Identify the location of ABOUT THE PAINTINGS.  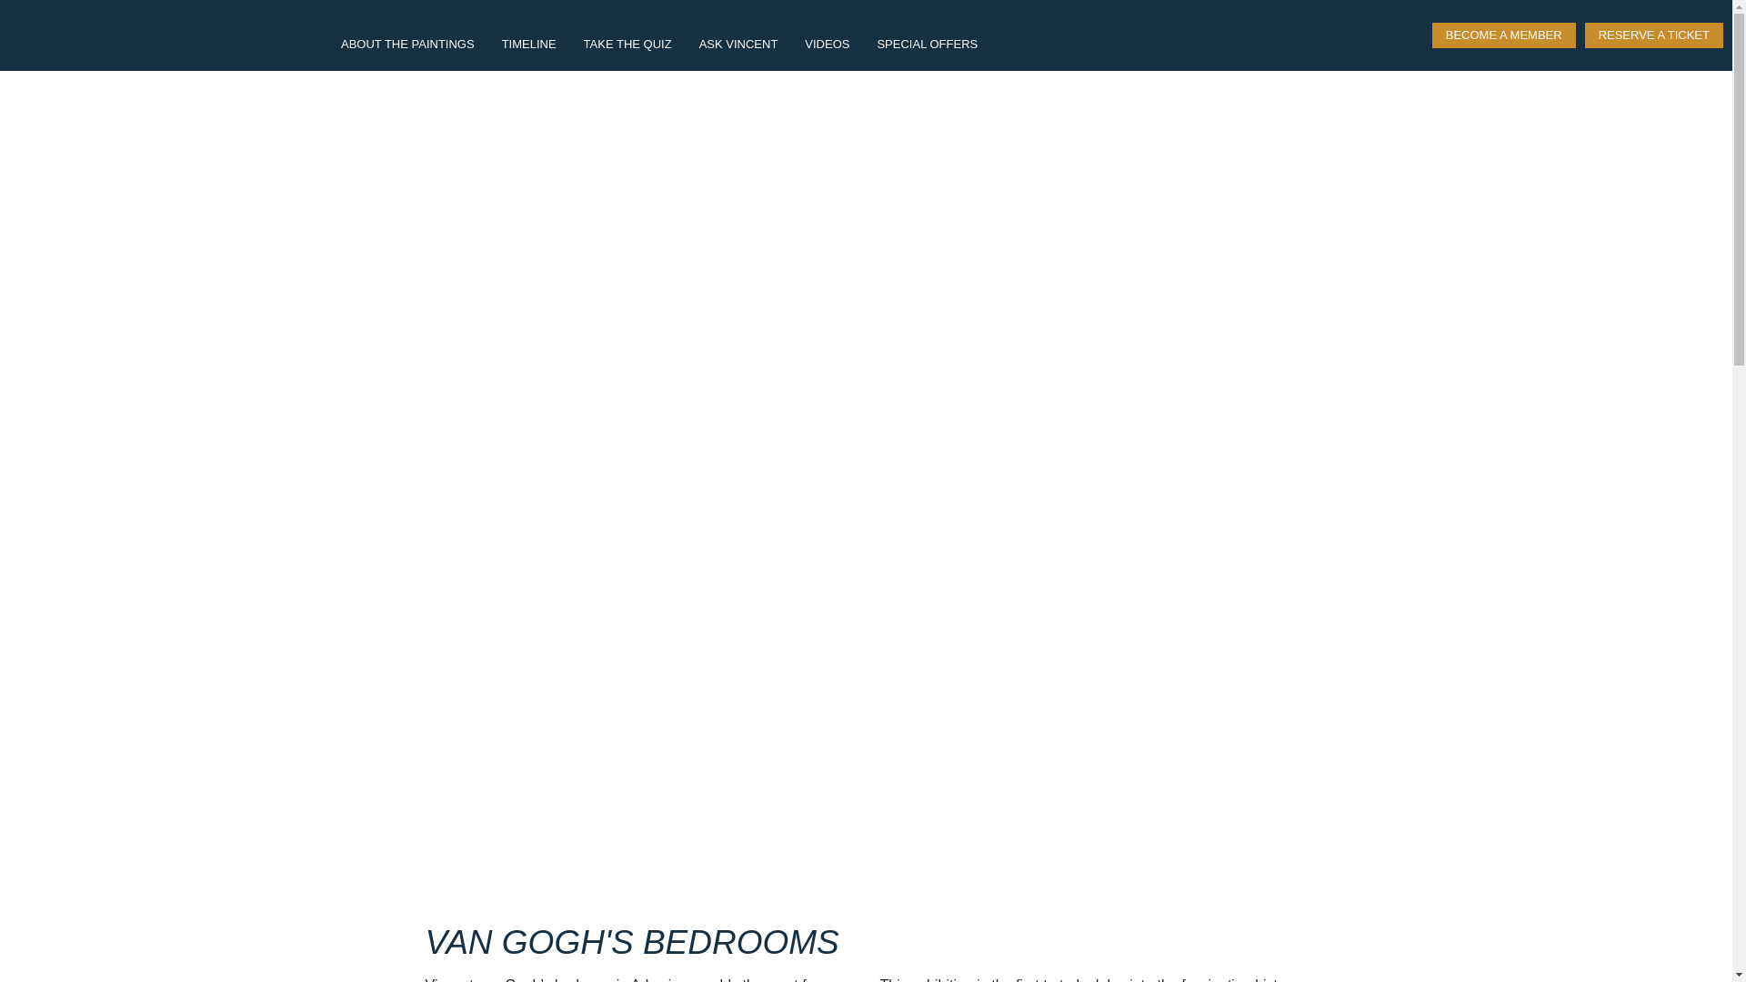
(407, 44).